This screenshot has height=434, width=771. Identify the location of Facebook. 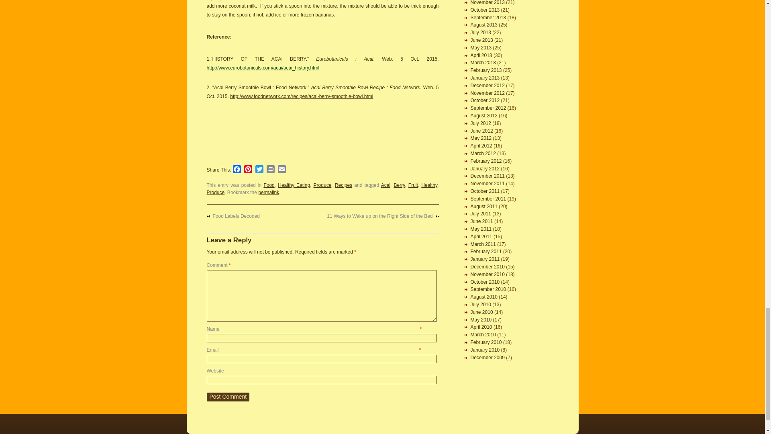
(237, 170).